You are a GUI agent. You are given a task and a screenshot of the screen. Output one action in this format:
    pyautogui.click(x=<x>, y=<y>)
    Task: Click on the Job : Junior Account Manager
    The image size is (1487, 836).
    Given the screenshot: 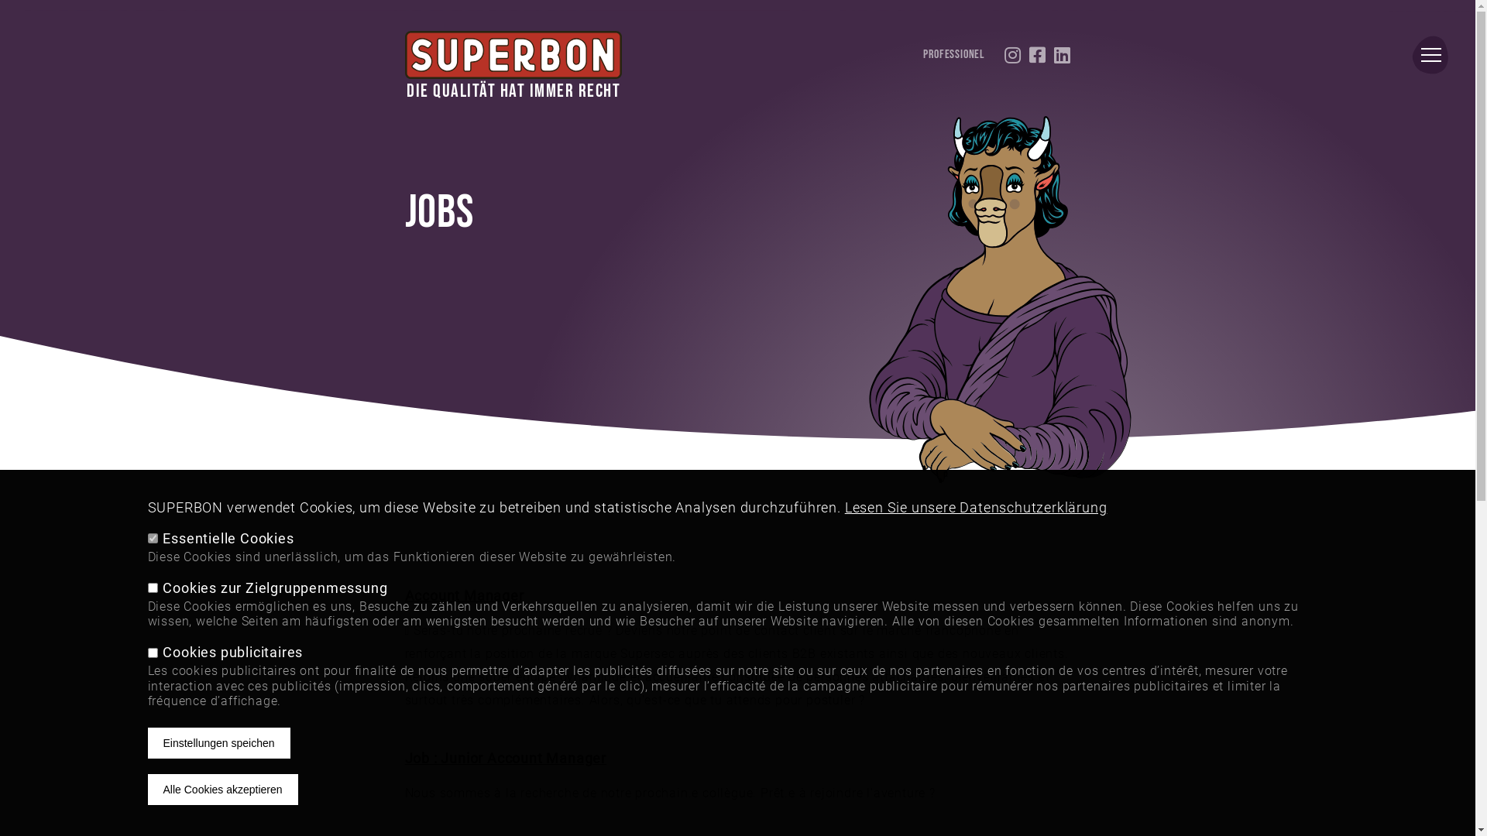 What is the action you would take?
    pyautogui.click(x=505, y=759)
    